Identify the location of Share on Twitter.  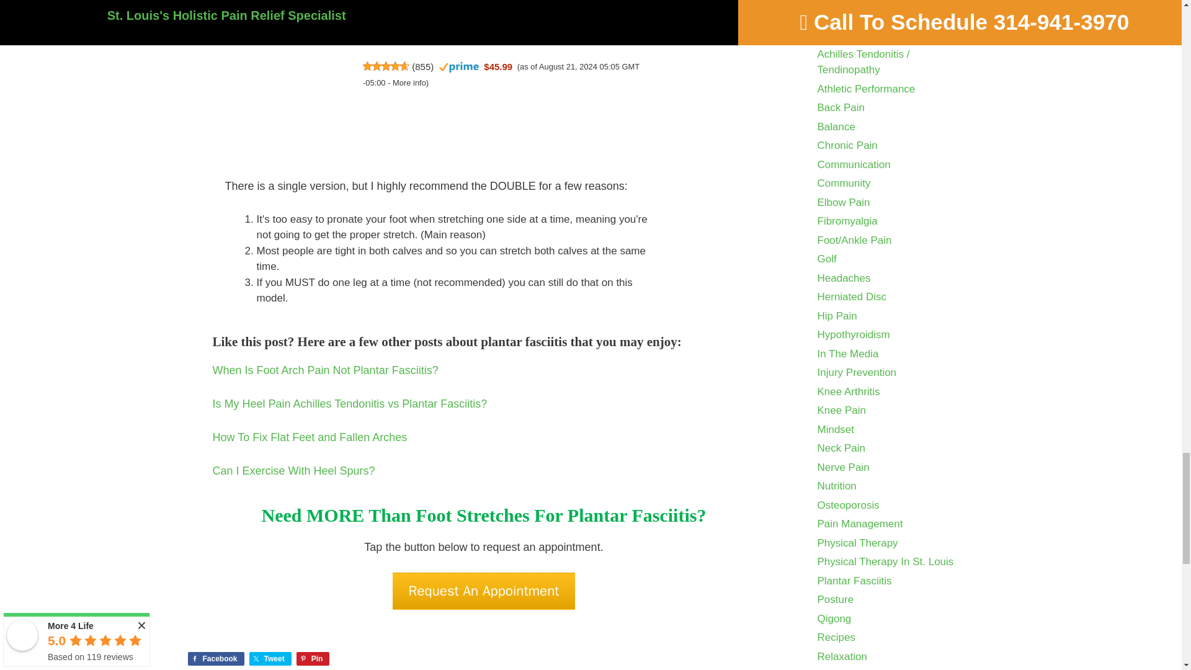
(270, 659).